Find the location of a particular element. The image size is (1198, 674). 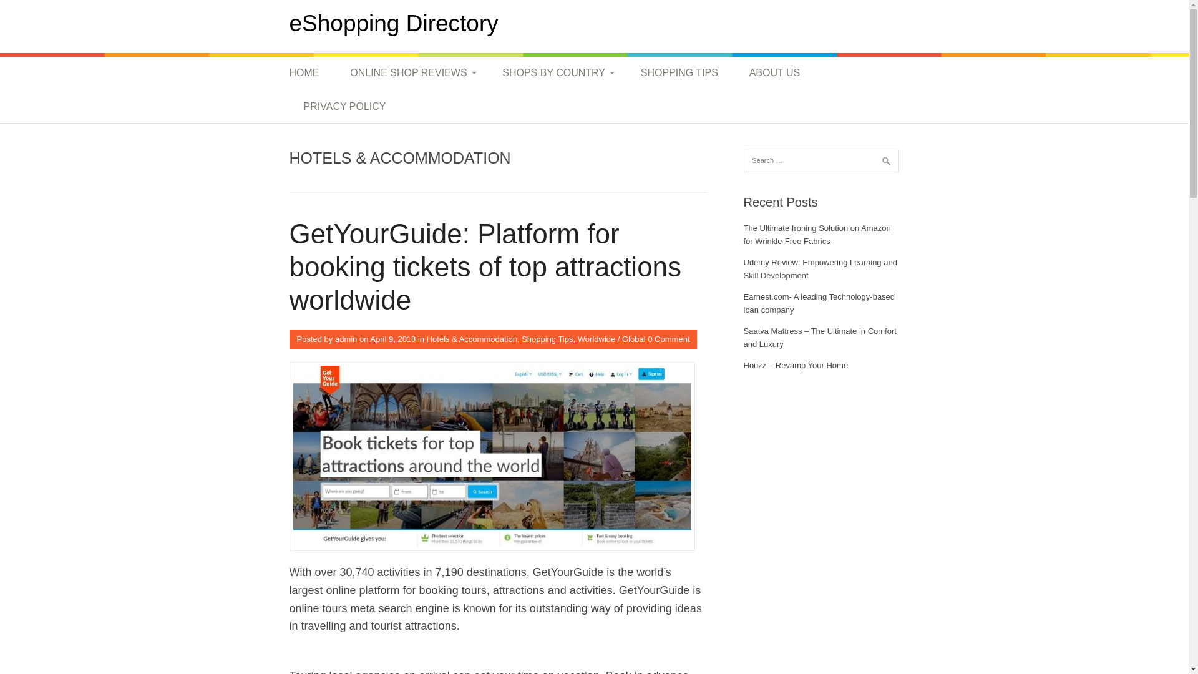

AFRICA is located at coordinates (551, 104).